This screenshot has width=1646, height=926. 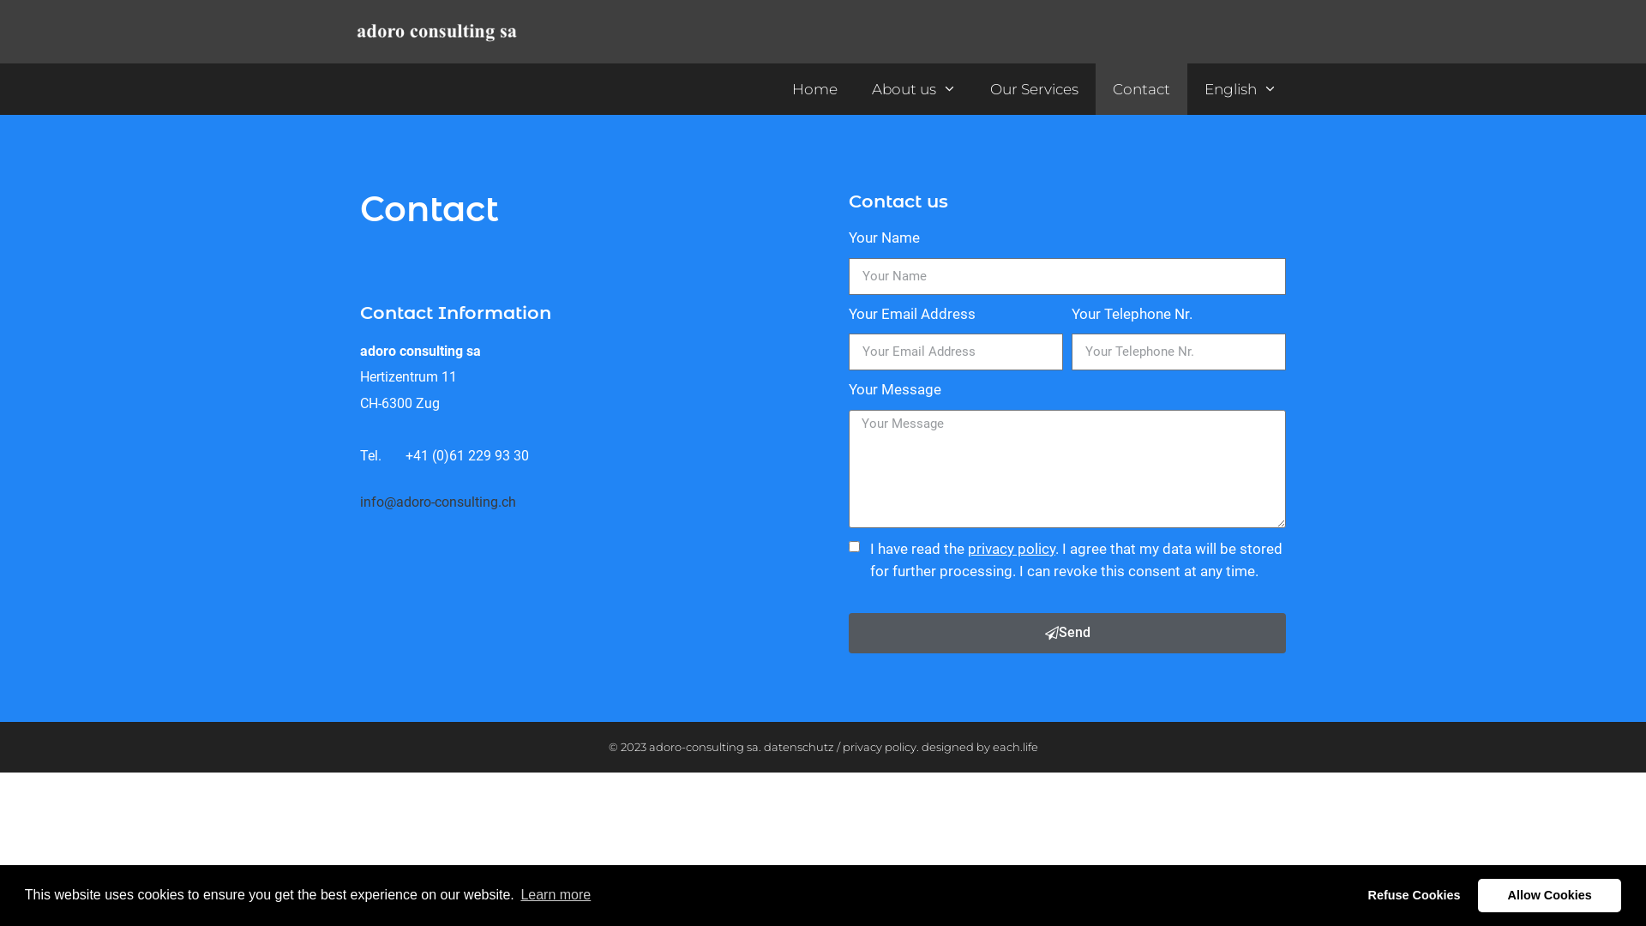 I want to click on Contact, so click(x=1142, y=89).